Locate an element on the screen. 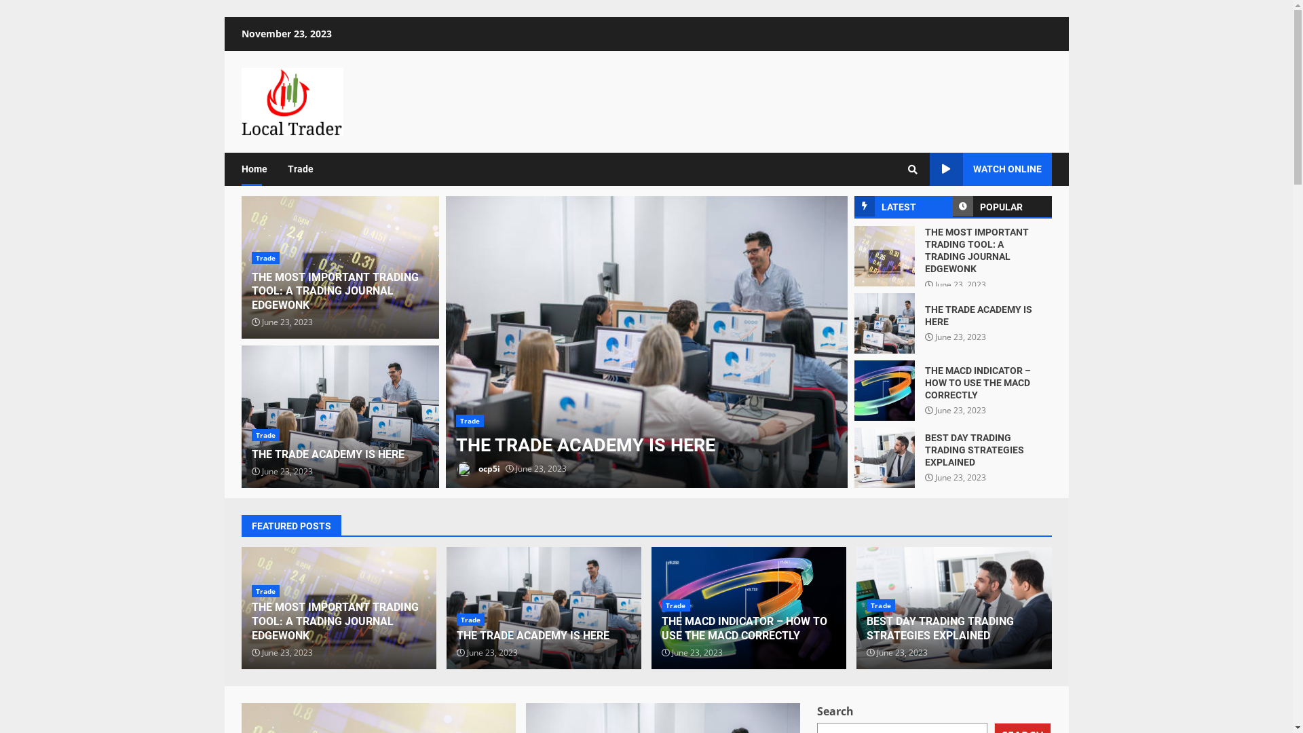 Image resolution: width=1303 pixels, height=733 pixels. THE TRADE ACADEMY IS HERE is located at coordinates (978, 316).